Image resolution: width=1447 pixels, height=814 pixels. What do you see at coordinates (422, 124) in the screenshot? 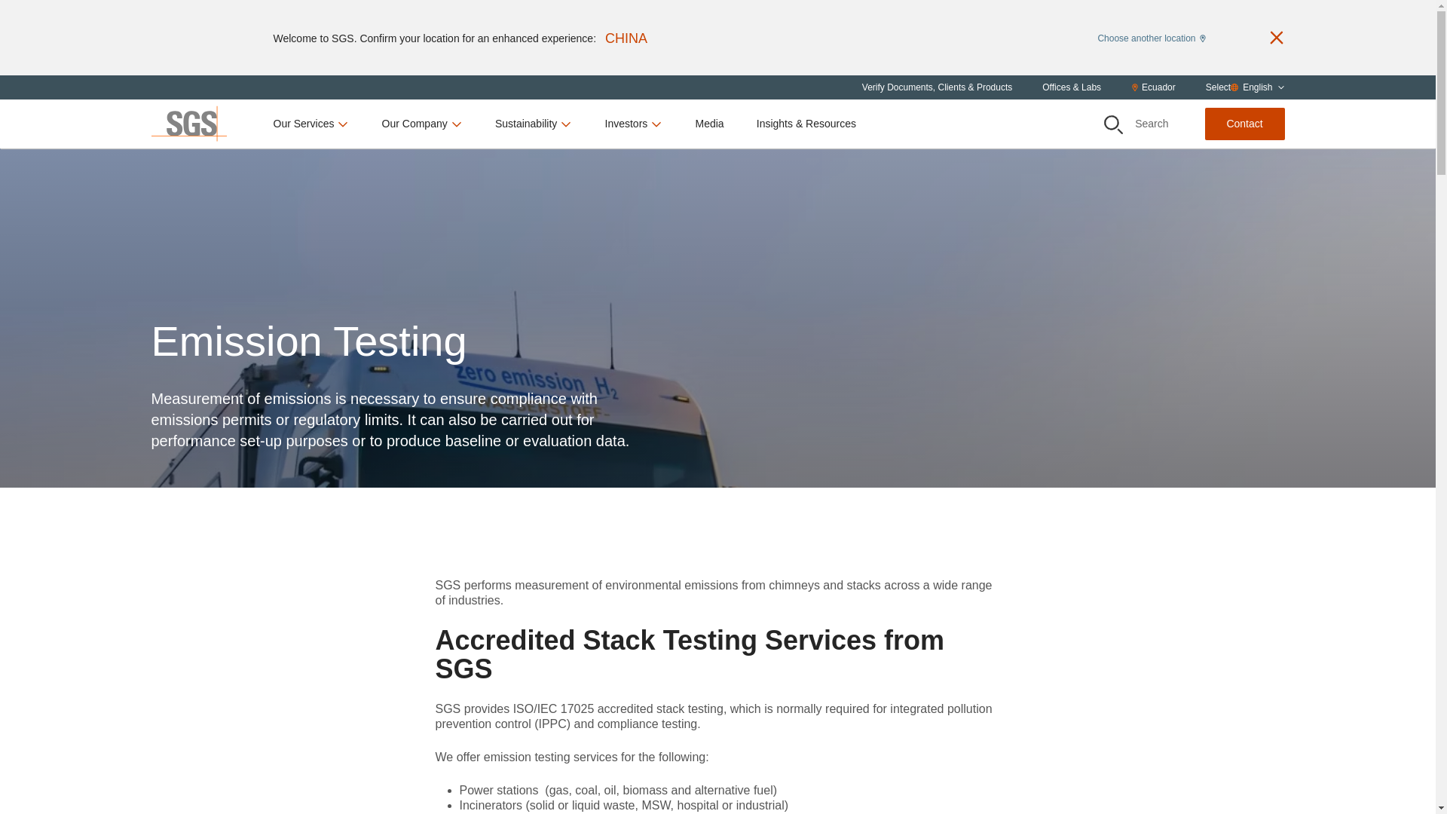
I see `Our Company` at bounding box center [422, 124].